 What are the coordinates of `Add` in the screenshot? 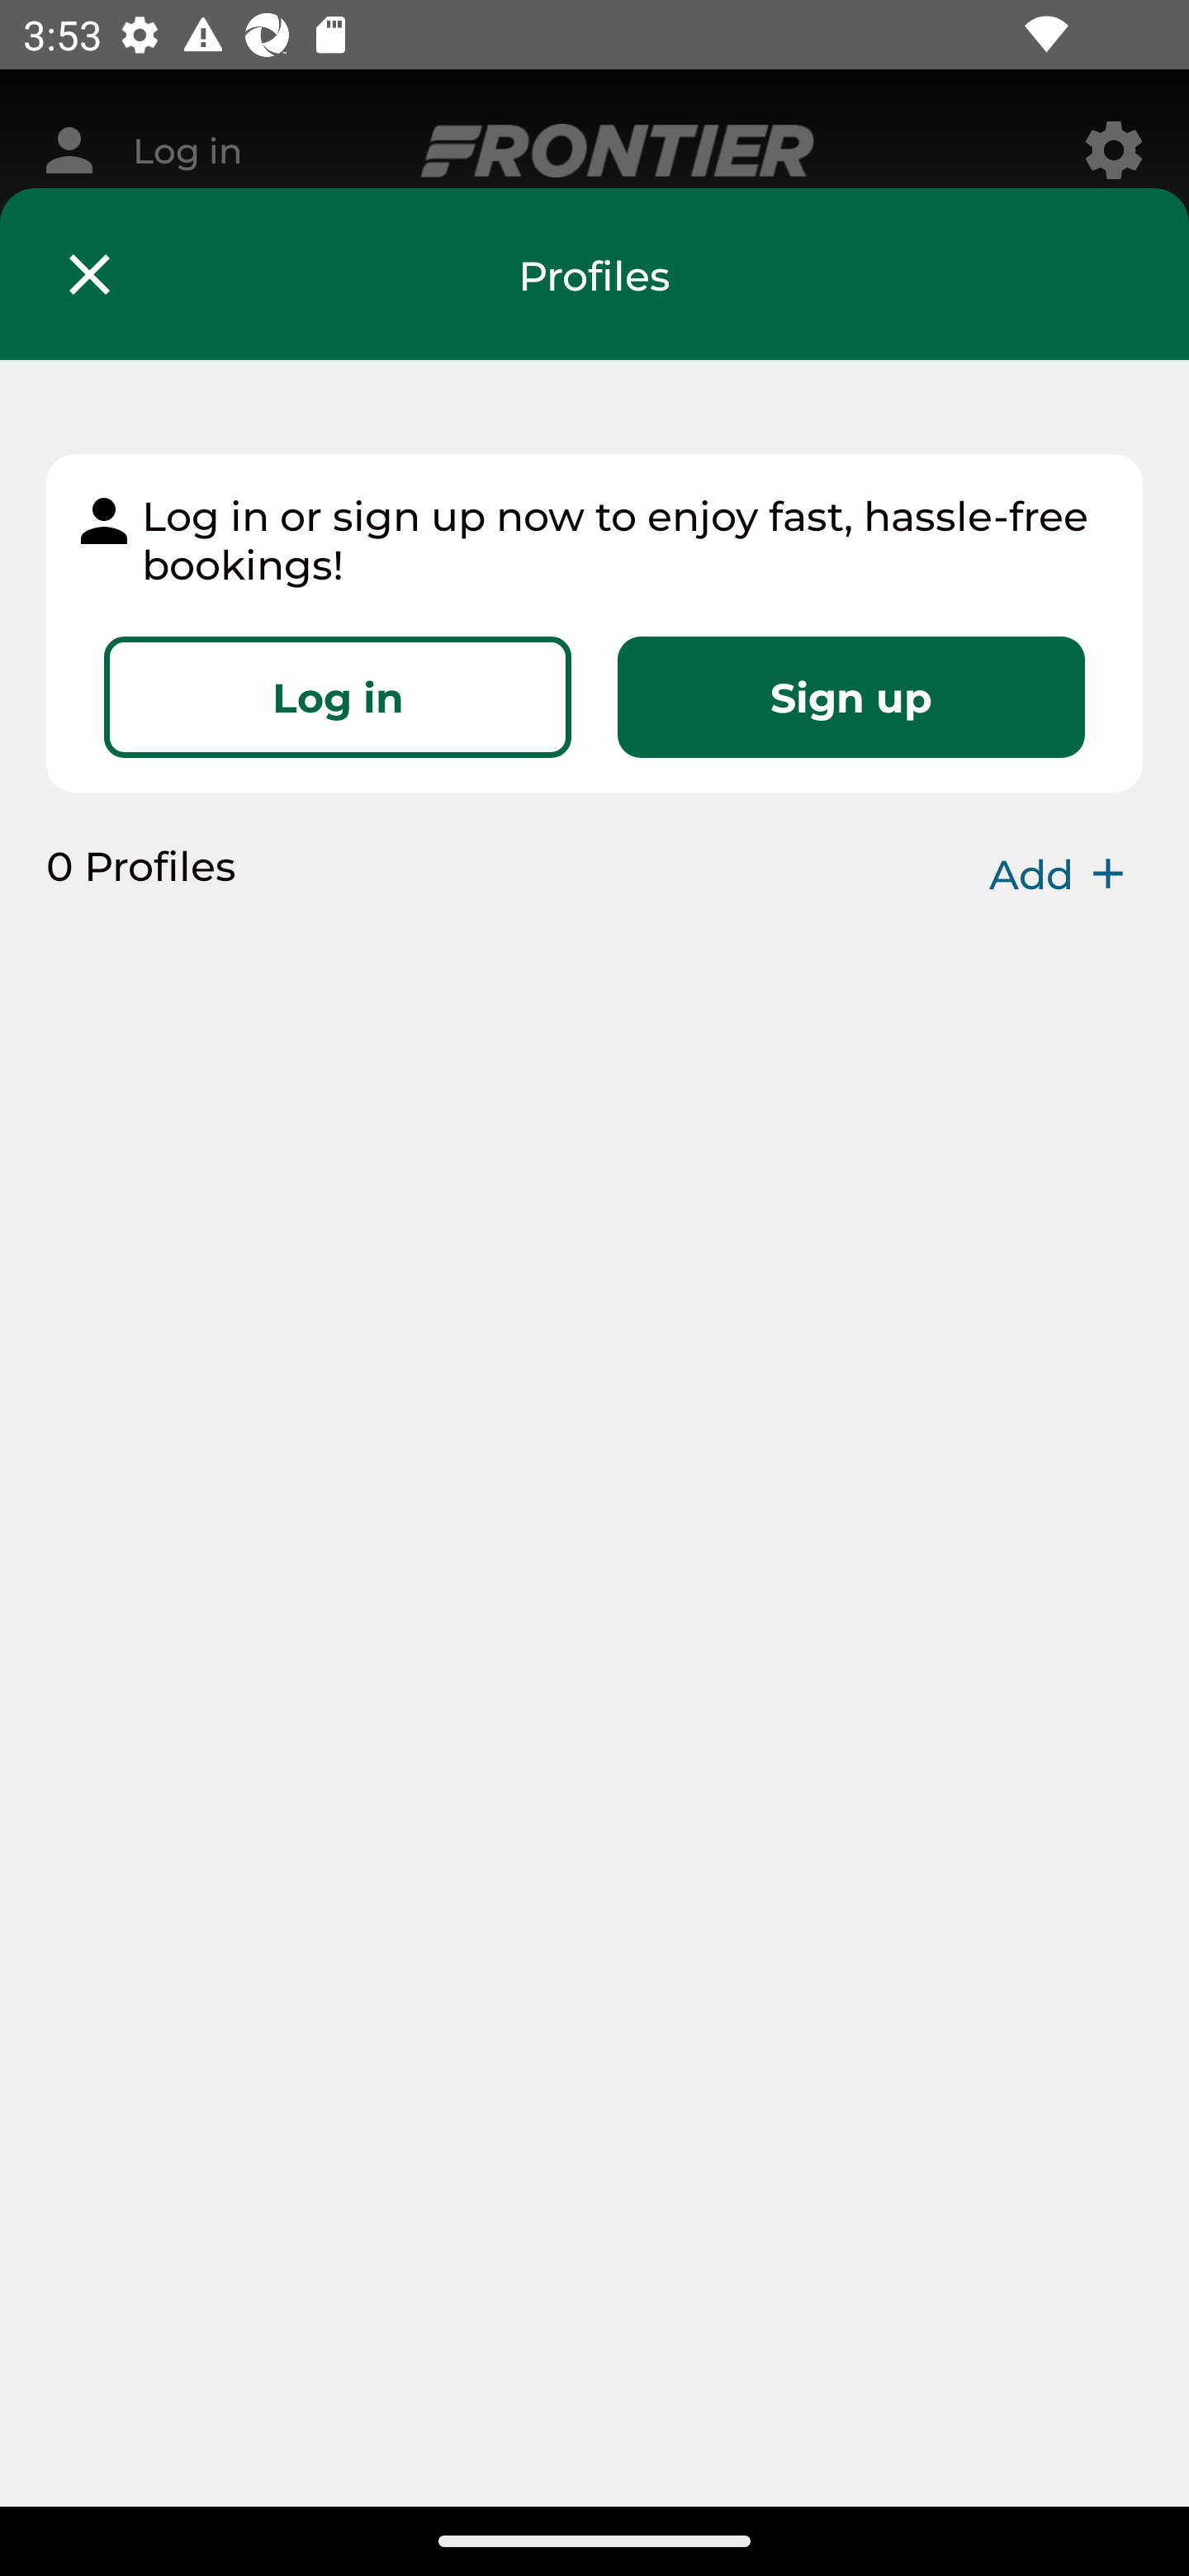 It's located at (1065, 874).